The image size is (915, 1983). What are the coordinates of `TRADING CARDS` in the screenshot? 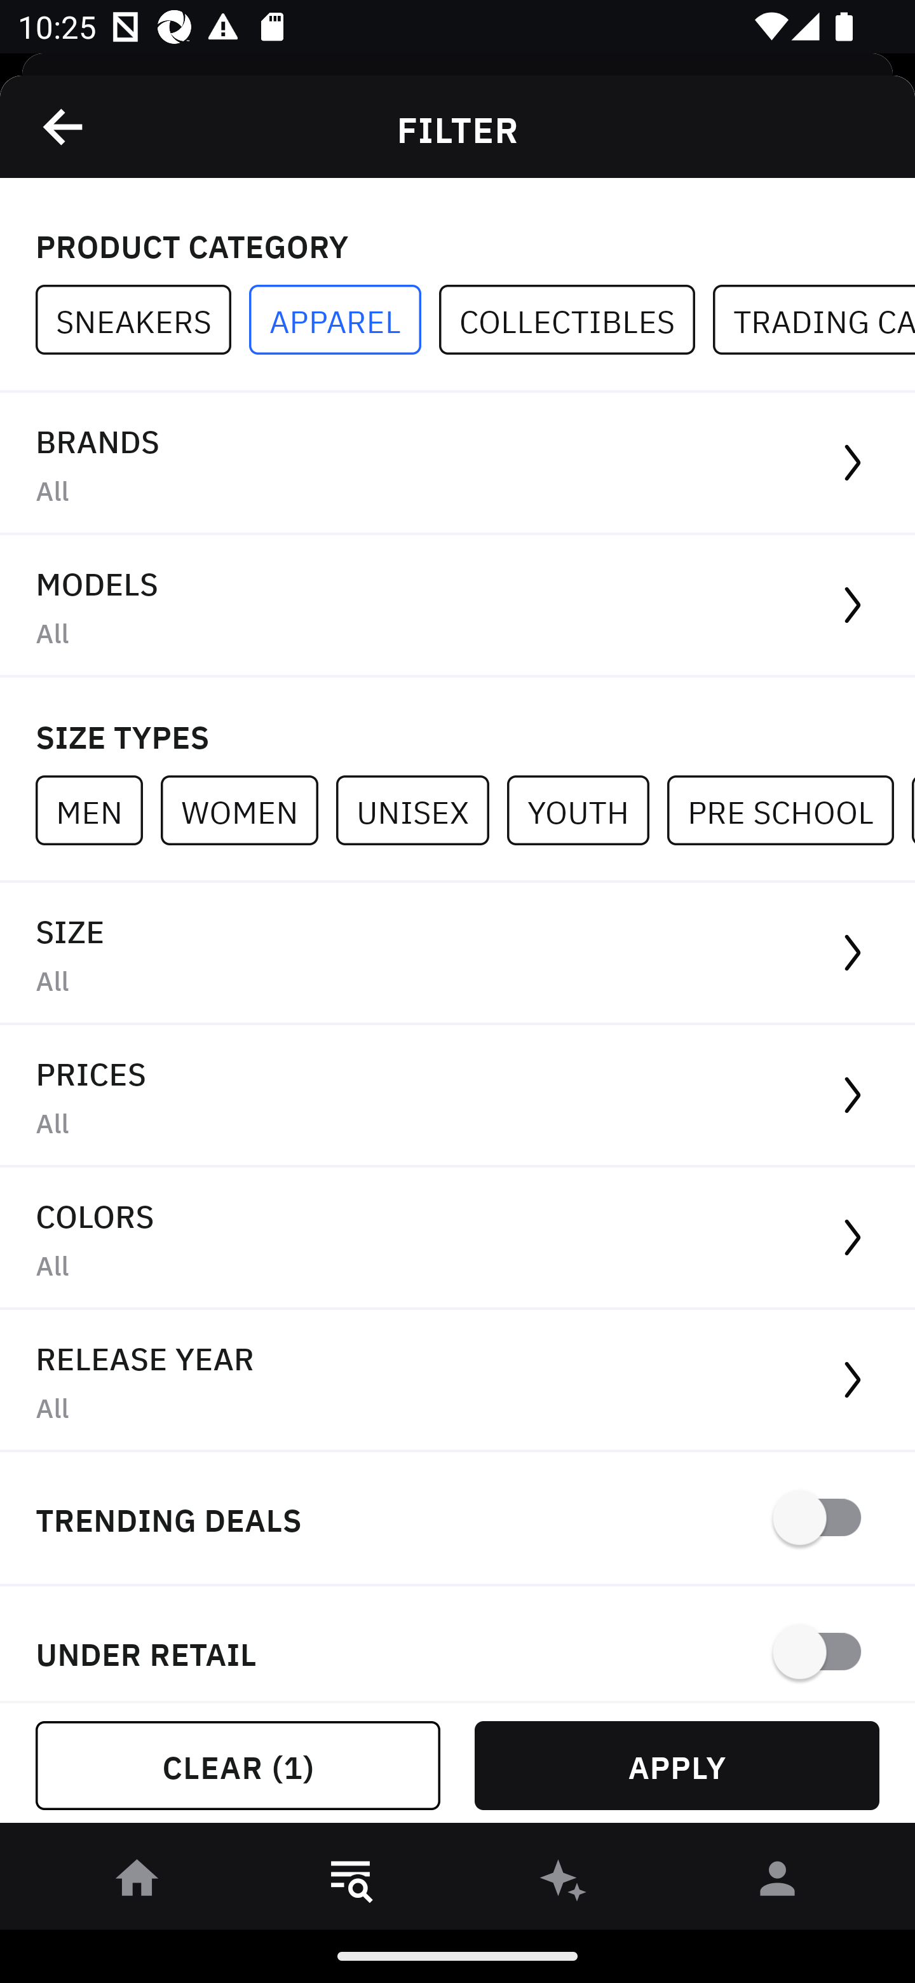 It's located at (813, 320).